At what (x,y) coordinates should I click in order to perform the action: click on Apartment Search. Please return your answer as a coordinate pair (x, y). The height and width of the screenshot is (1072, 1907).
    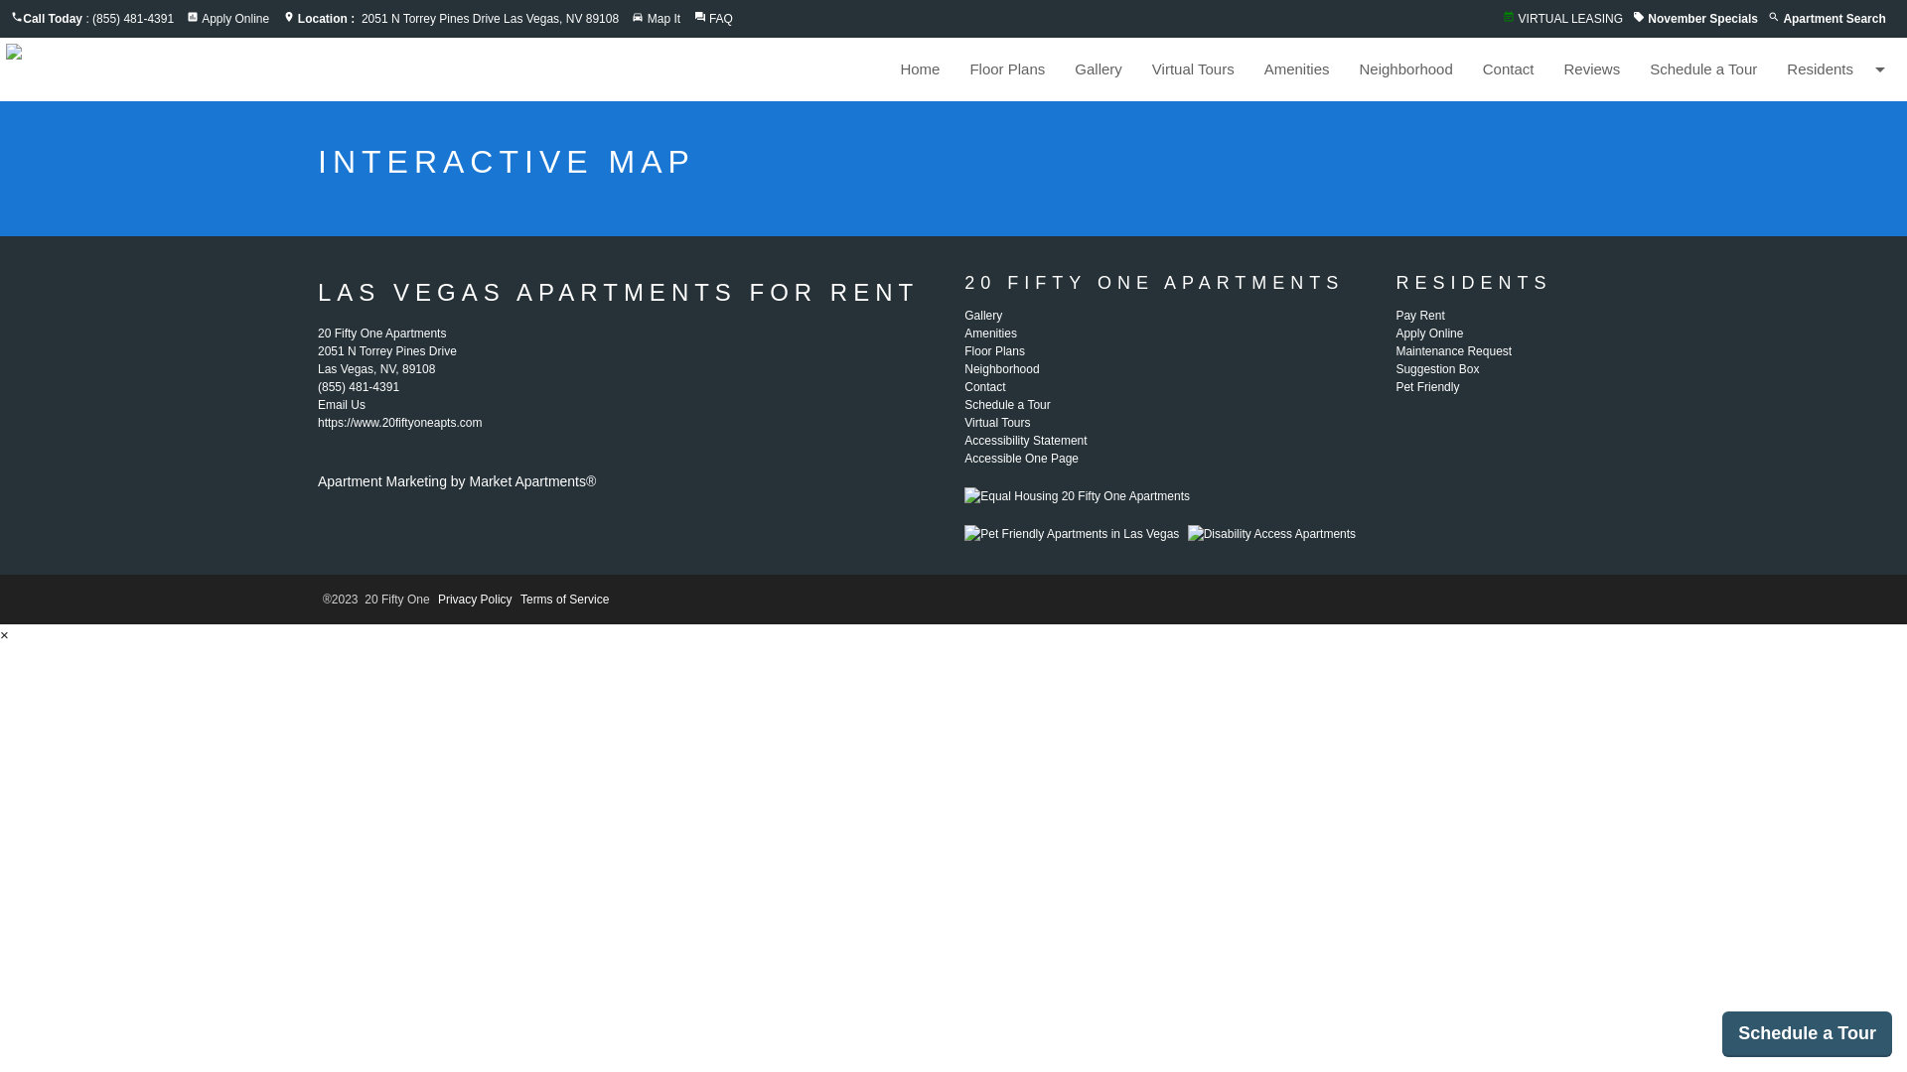
    Looking at the image, I should click on (1834, 19).